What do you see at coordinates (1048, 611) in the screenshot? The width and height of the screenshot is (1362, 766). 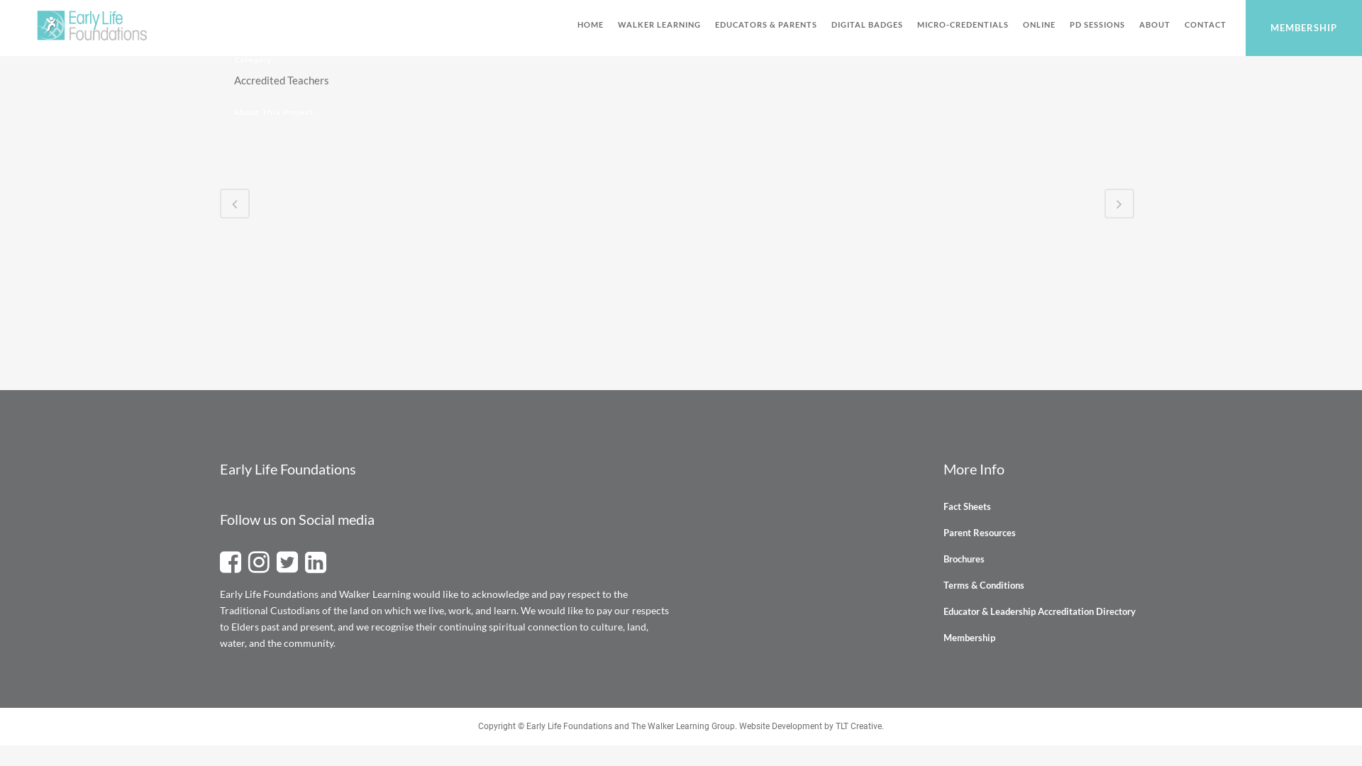 I see `Educator & Leadership Accreditation Directory` at bounding box center [1048, 611].